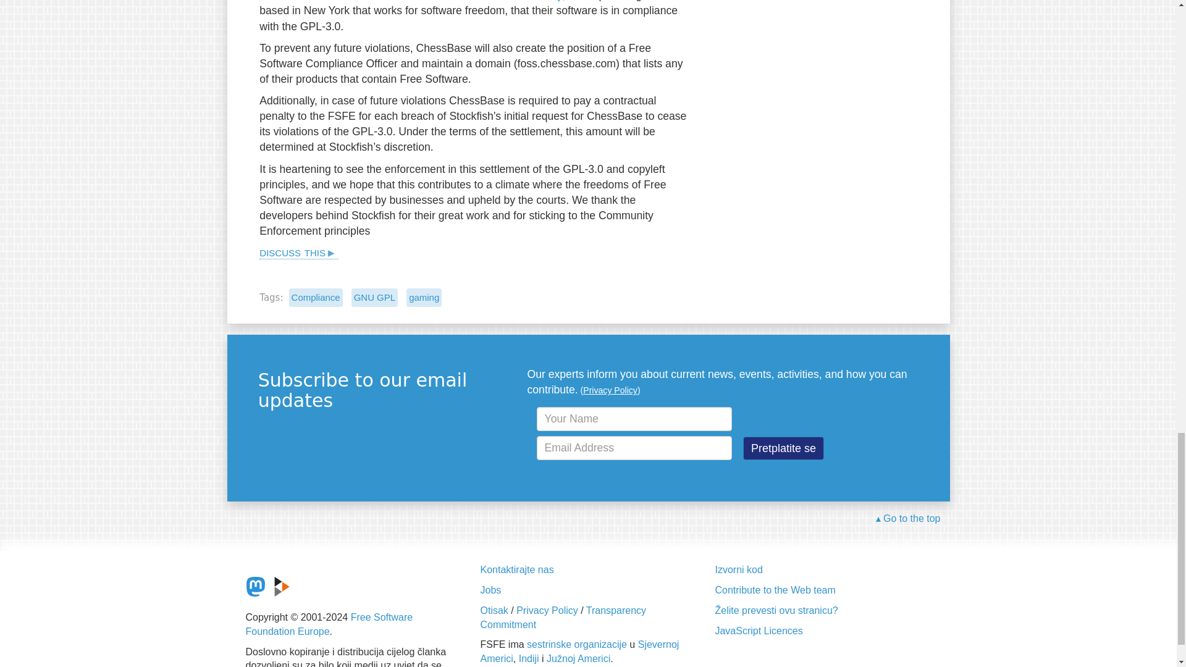 The height and width of the screenshot is (667, 1186). I want to click on Free Software Foundation Europe, so click(329, 624).